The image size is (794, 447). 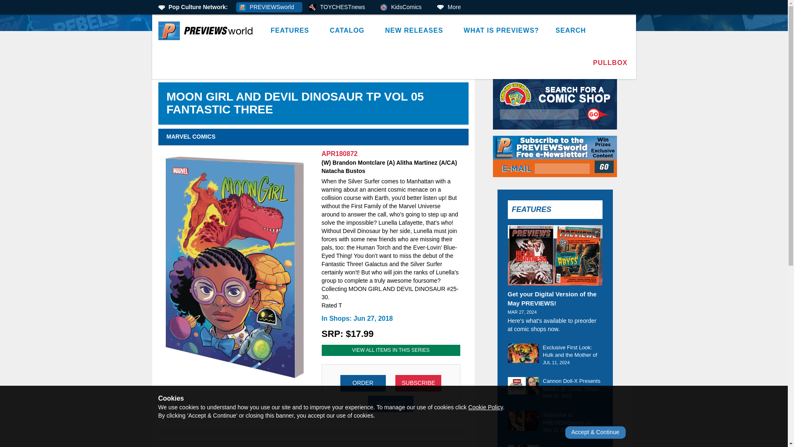 What do you see at coordinates (452, 7) in the screenshot?
I see `More` at bounding box center [452, 7].